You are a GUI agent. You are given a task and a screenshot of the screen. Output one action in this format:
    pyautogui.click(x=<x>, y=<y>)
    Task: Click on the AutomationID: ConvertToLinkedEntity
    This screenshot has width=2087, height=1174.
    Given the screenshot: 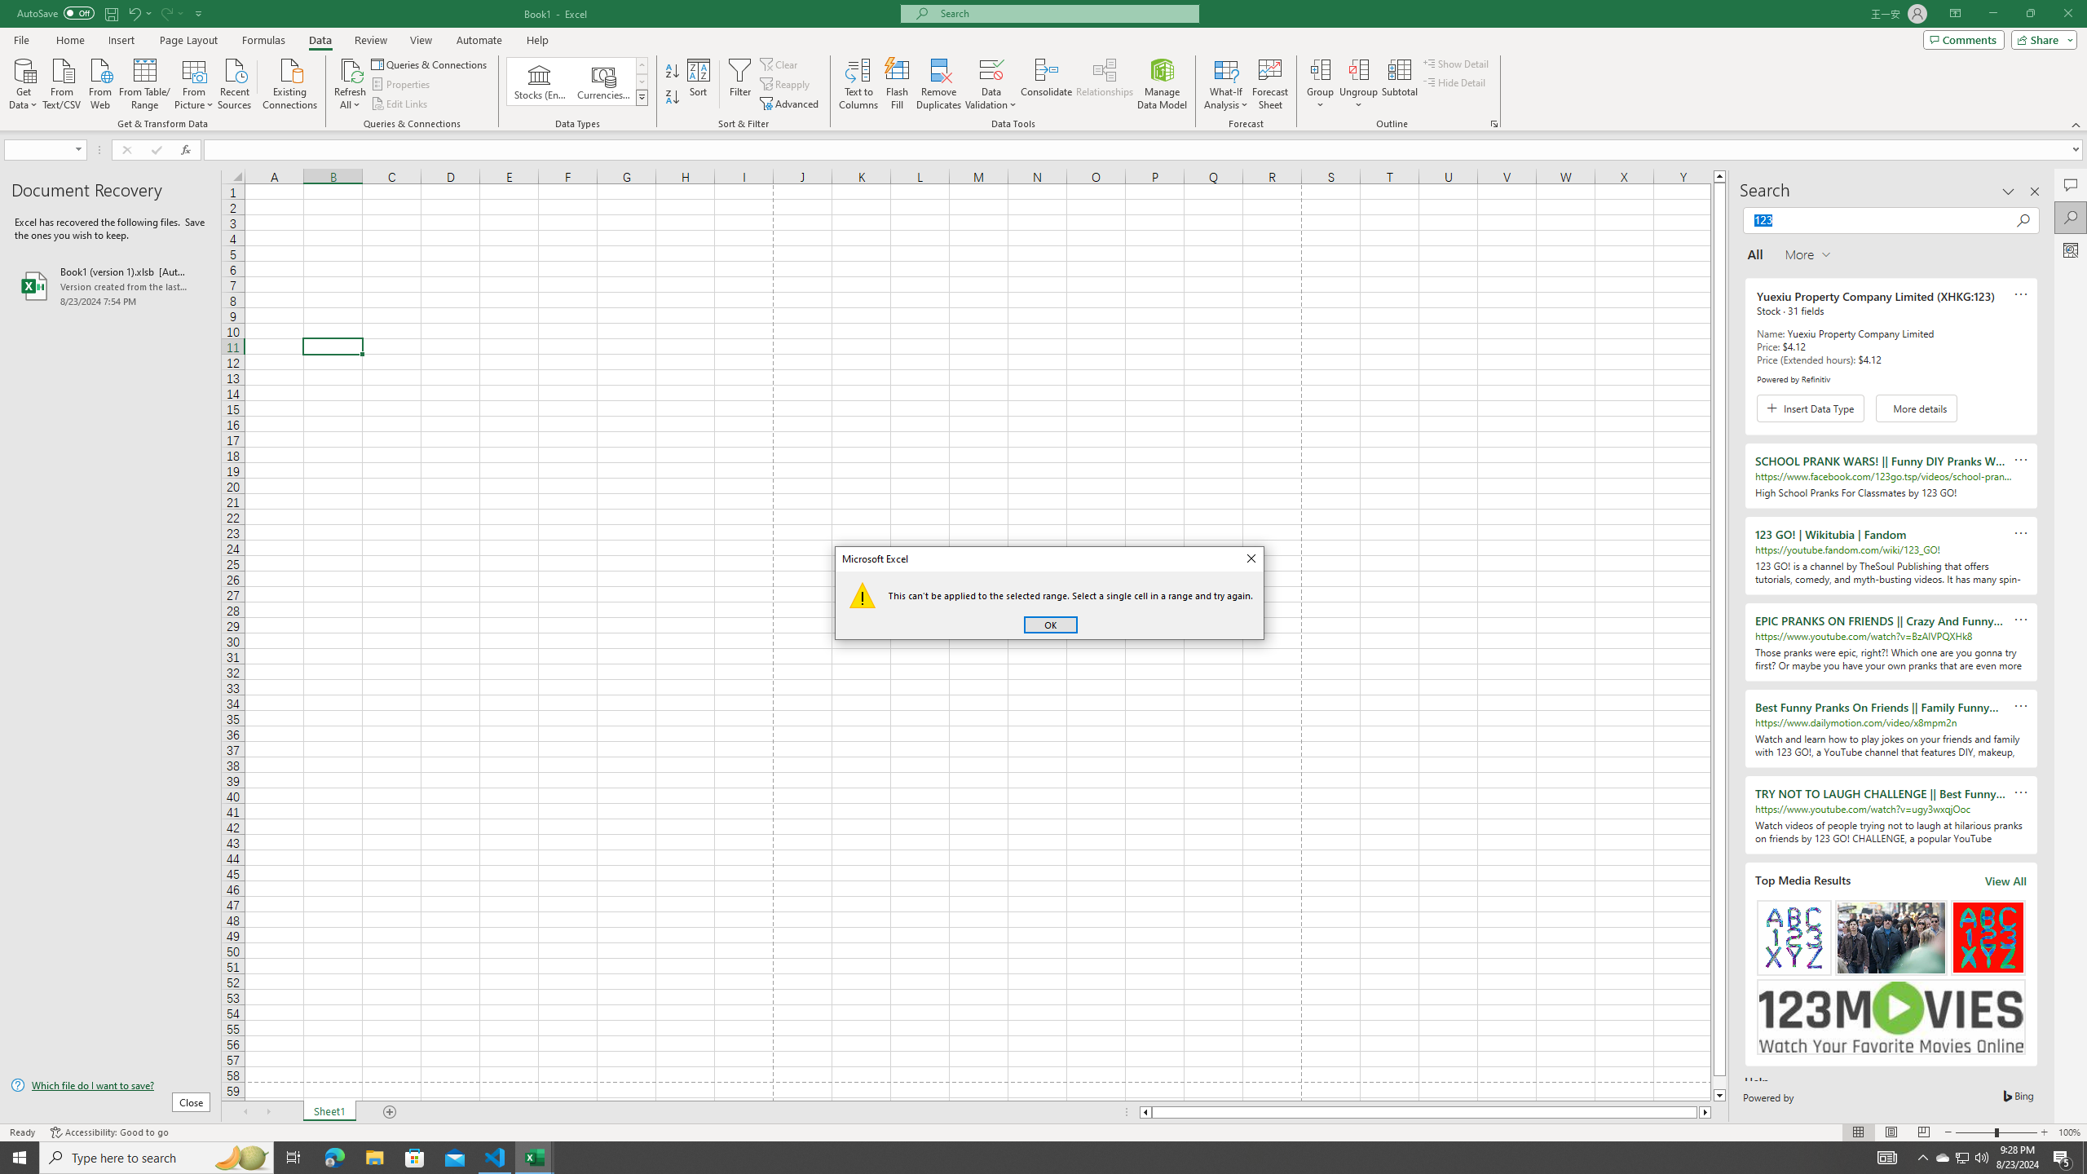 What is the action you would take?
    pyautogui.click(x=577, y=82)
    